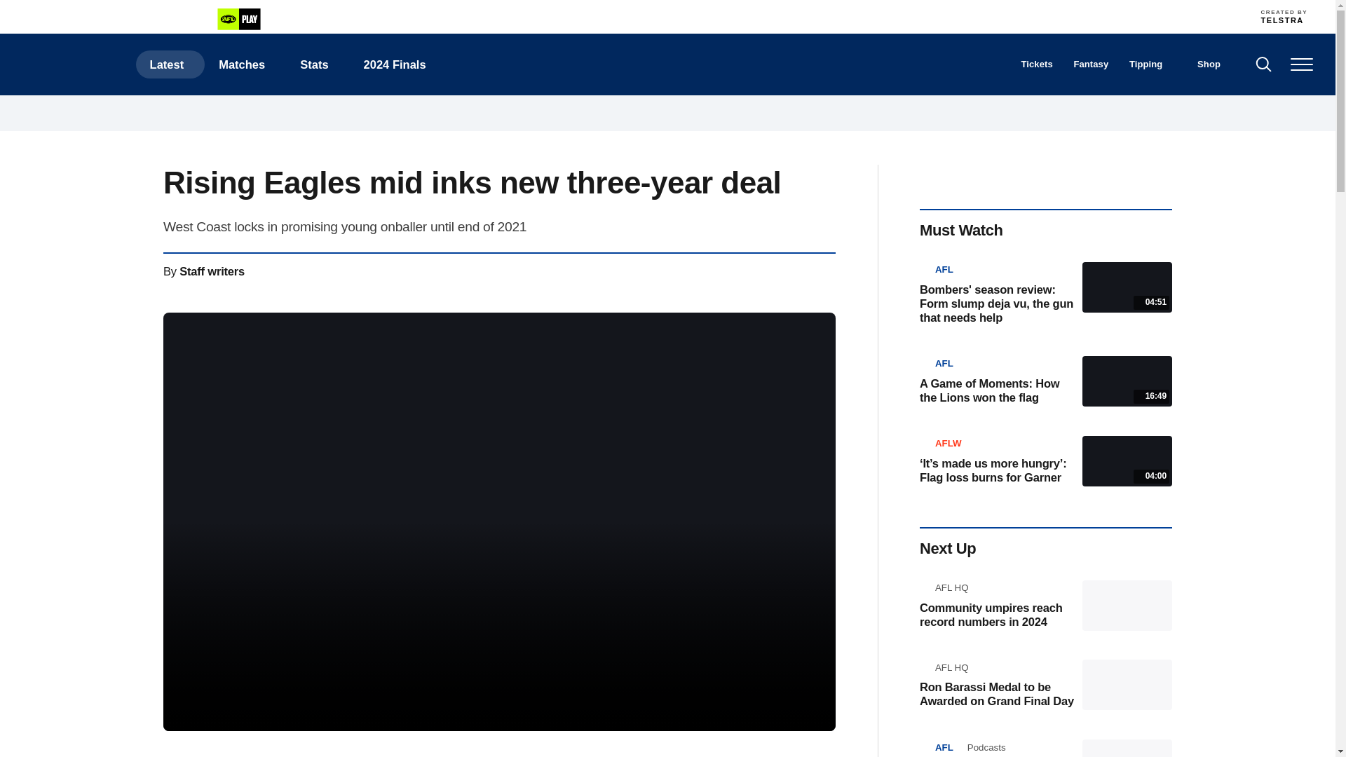 The height and width of the screenshot is (757, 1346). What do you see at coordinates (774, 16) in the screenshot?
I see `Hawthorn` at bounding box center [774, 16].